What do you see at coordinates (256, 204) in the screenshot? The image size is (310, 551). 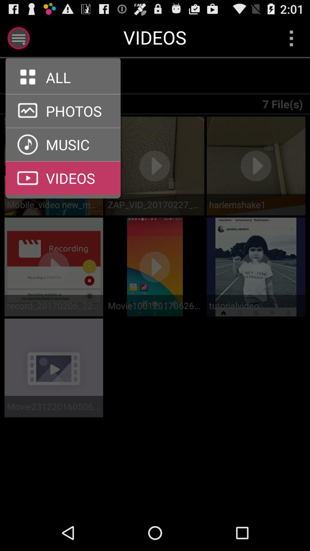 I see `jump until harlemshake1 icon` at bounding box center [256, 204].